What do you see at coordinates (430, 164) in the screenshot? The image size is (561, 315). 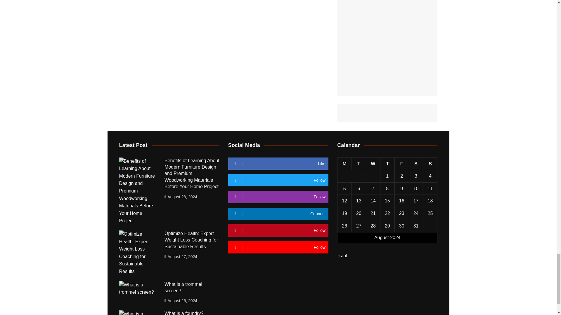 I see `Sunday` at bounding box center [430, 164].